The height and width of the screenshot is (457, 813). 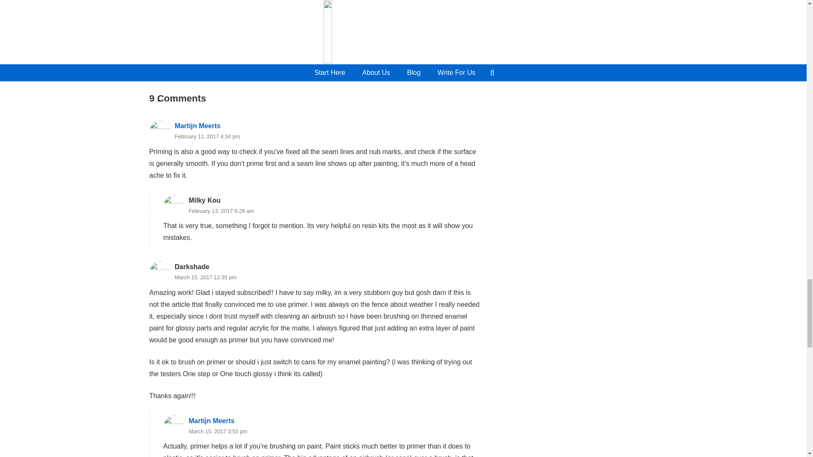 I want to click on ADVICE, so click(x=396, y=6).